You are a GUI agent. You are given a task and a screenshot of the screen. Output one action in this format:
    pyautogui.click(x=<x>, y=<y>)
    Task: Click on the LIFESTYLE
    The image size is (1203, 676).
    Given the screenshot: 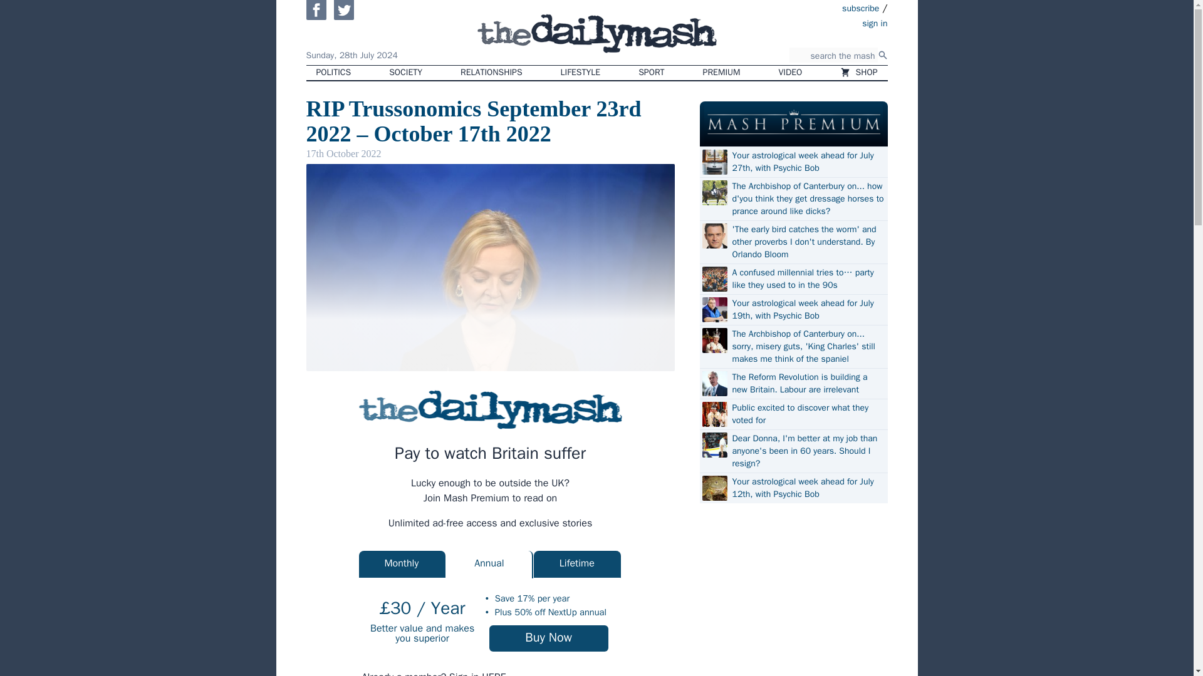 What is the action you would take?
    pyautogui.click(x=581, y=73)
    